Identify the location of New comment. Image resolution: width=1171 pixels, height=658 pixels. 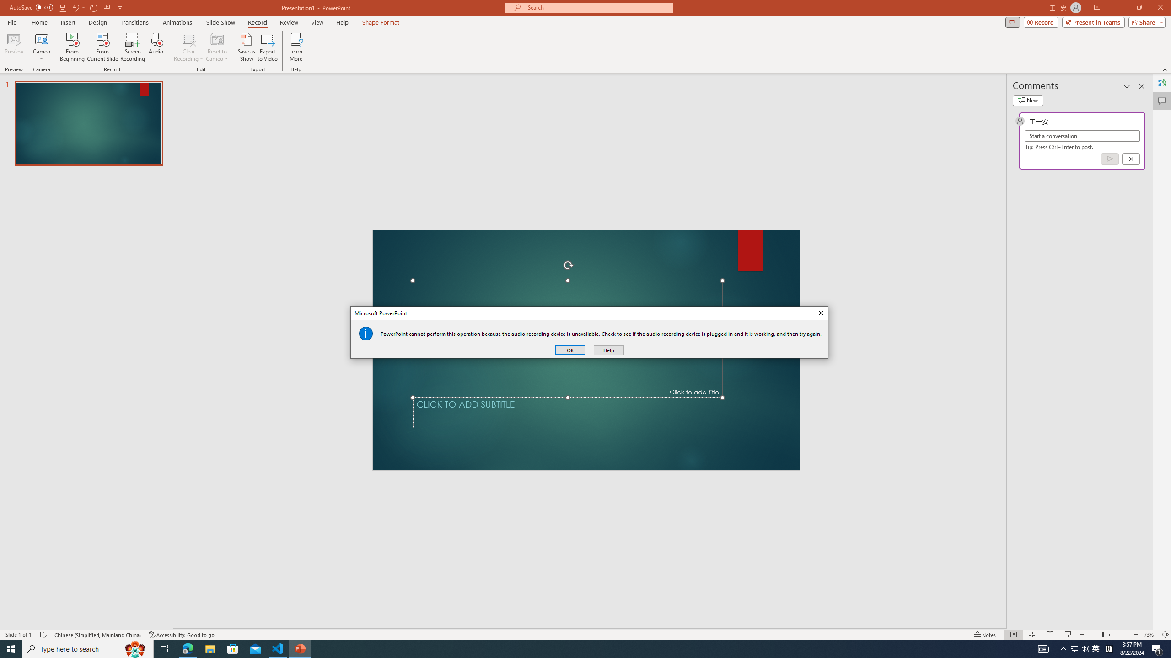
(1028, 100).